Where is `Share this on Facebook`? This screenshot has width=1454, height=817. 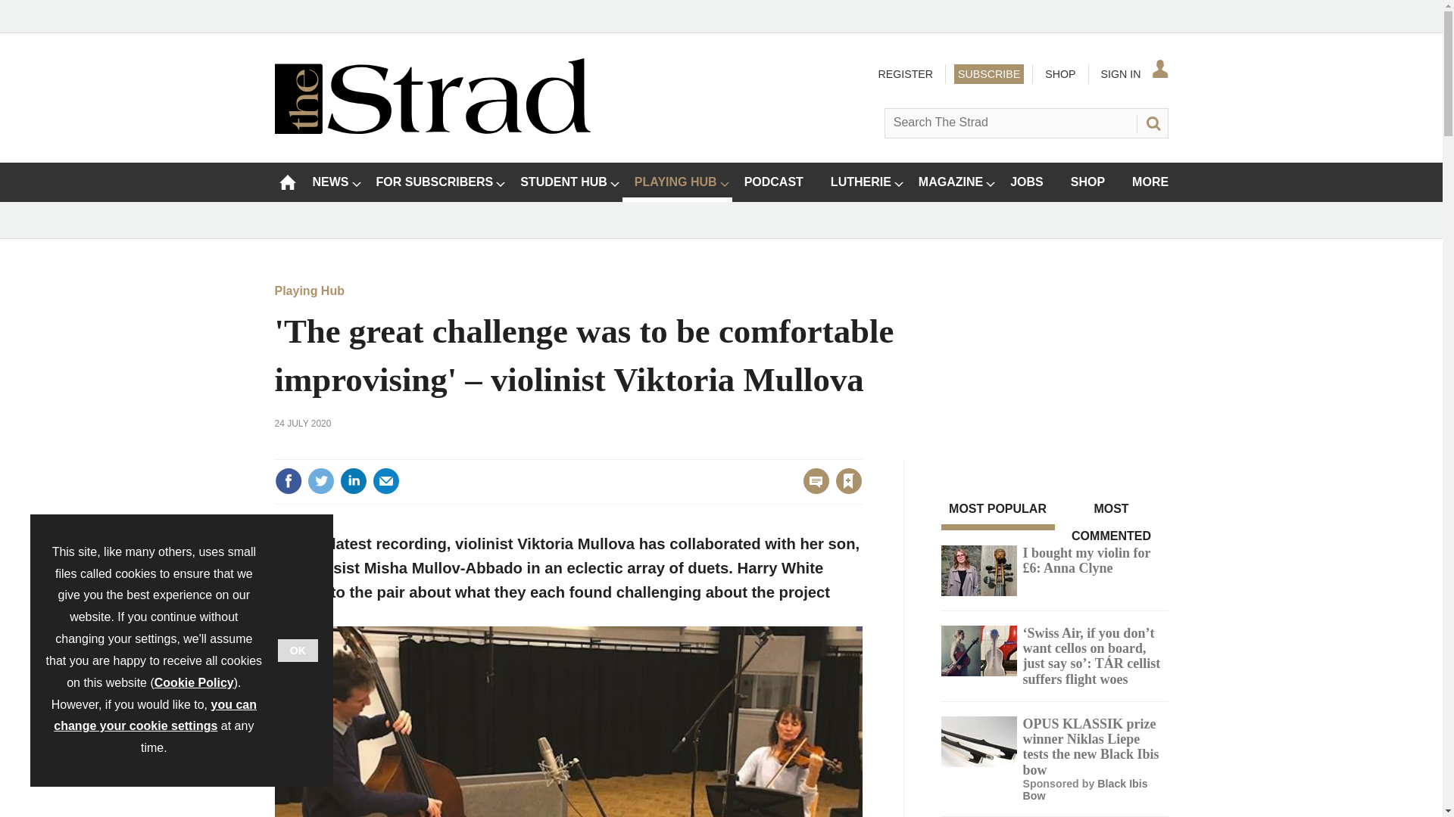
Share this on Facebook is located at coordinates (288, 481).